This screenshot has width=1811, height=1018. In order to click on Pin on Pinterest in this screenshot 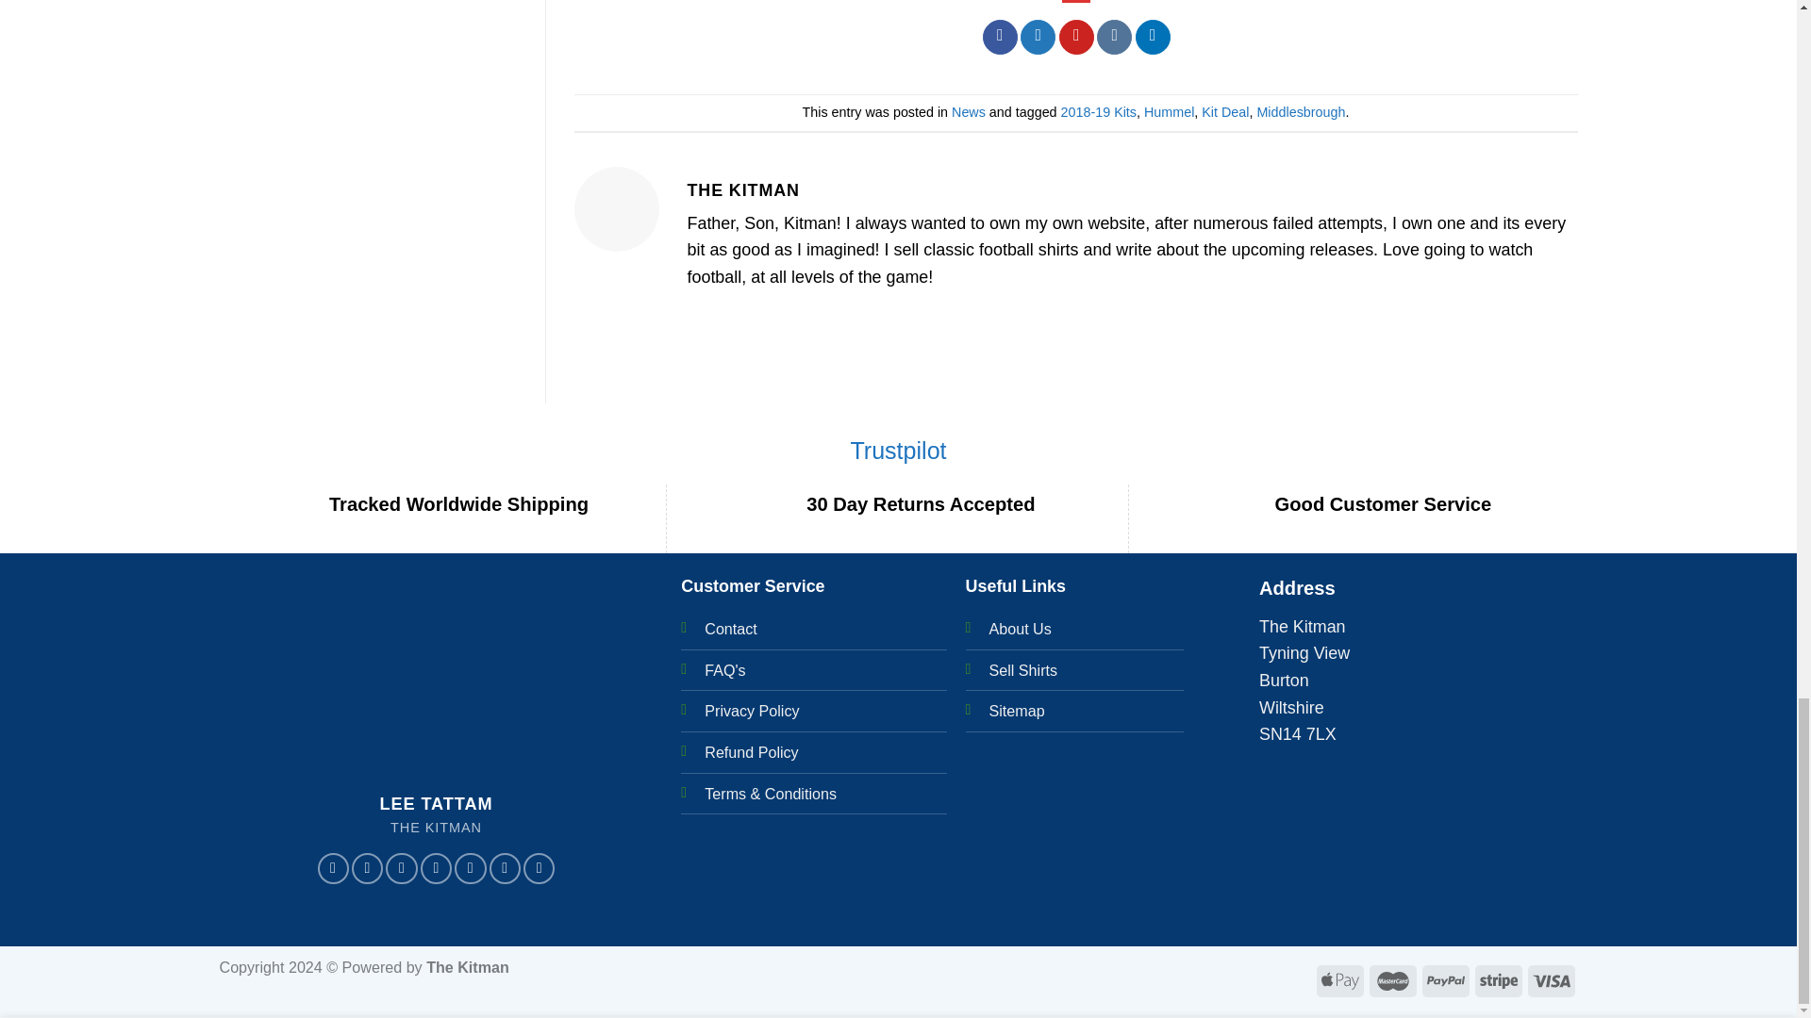, I will do `click(1076, 37)`.